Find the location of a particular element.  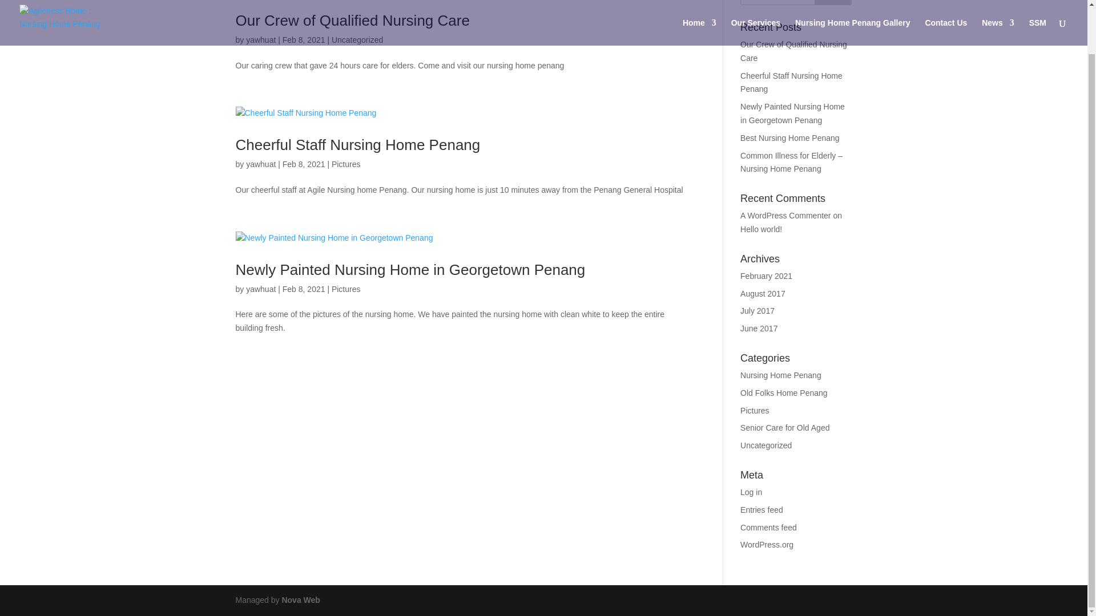

February 2021 is located at coordinates (766, 276).